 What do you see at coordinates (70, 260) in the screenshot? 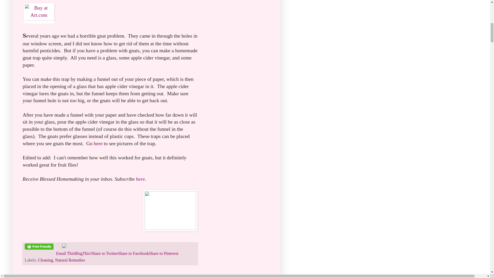
I see `Natural Remedies` at bounding box center [70, 260].